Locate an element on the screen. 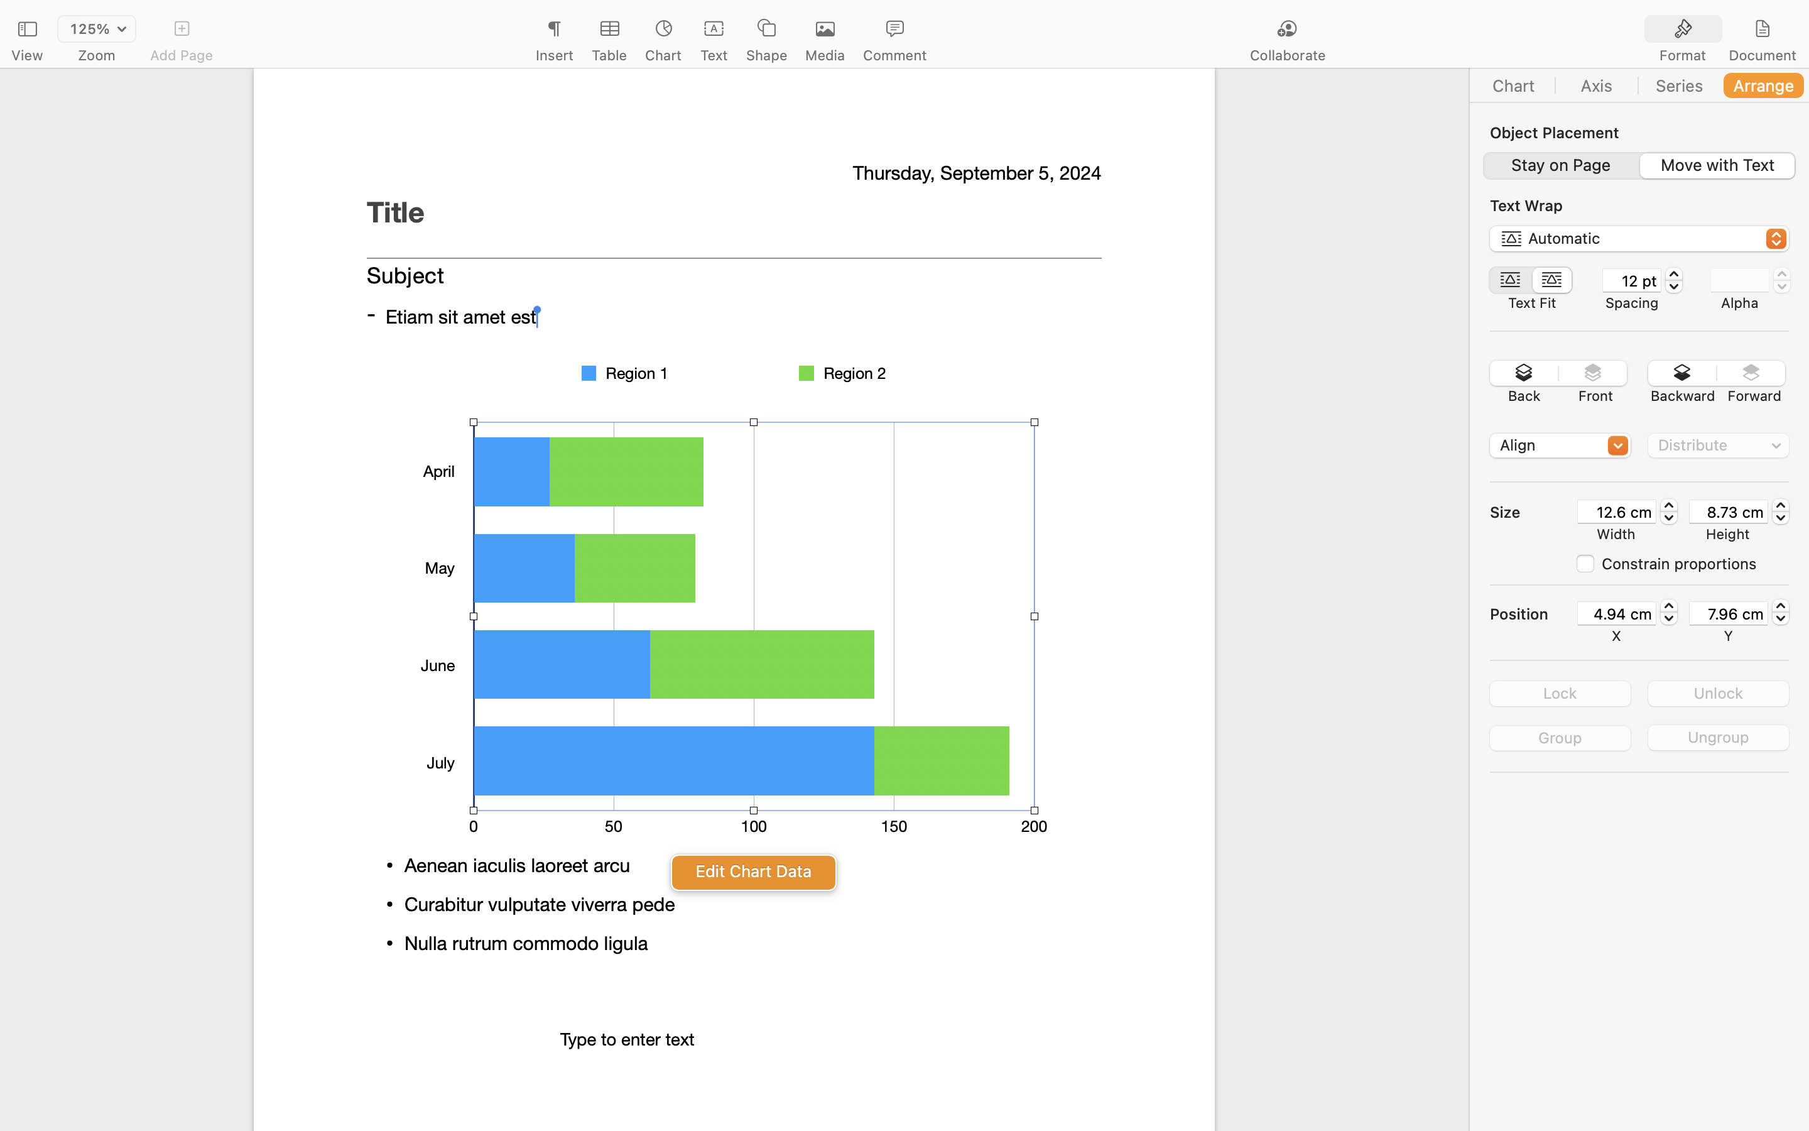 This screenshot has width=1809, height=1131. Format is located at coordinates (1683, 55).